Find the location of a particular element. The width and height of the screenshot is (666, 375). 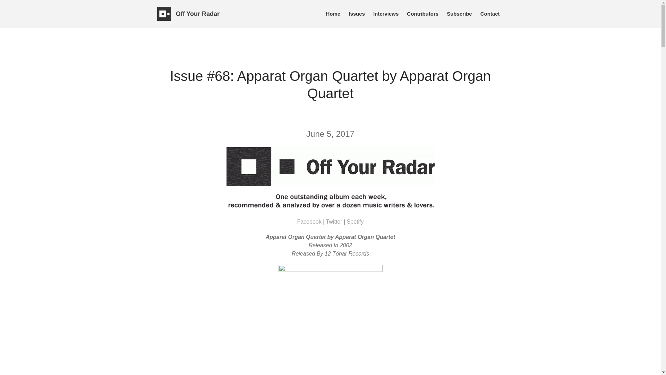

Off Your Radar is located at coordinates (198, 14).